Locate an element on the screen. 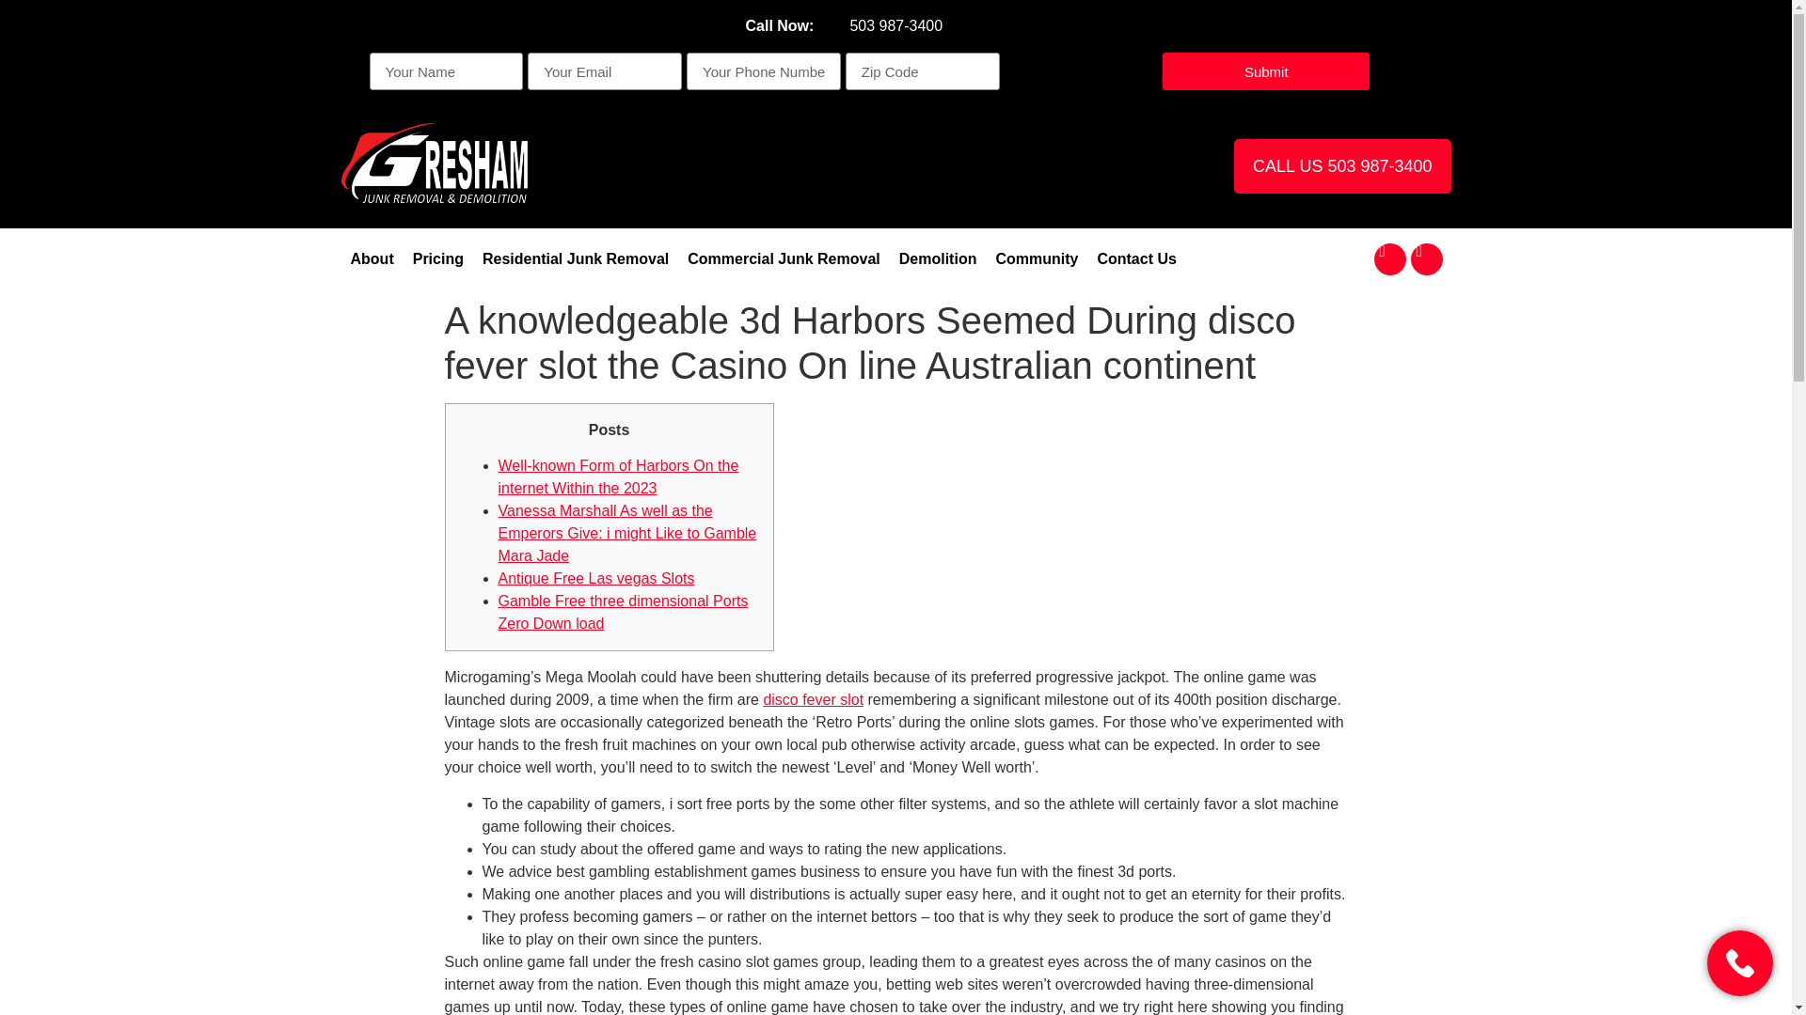 This screenshot has height=1015, width=1806. Demolition is located at coordinates (938, 259).